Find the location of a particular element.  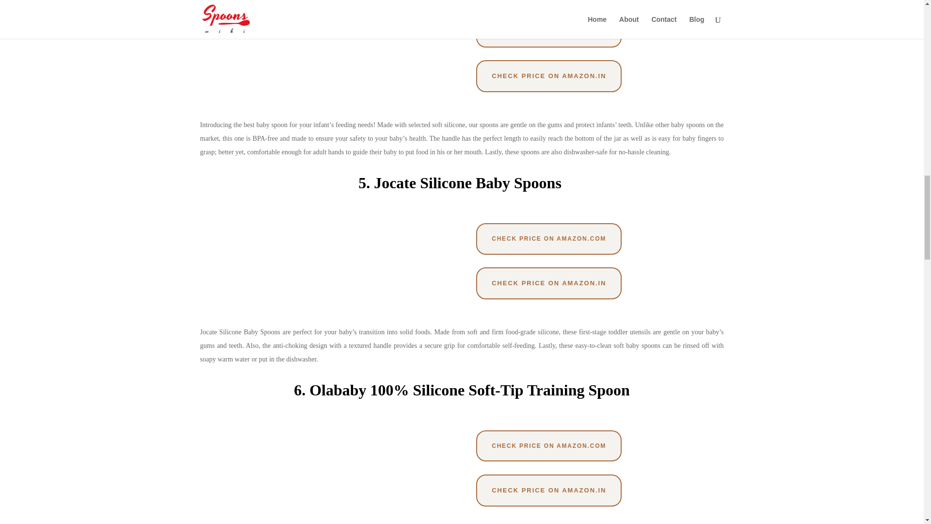

CHECK PRICE ON AMAZON.COM is located at coordinates (549, 445).